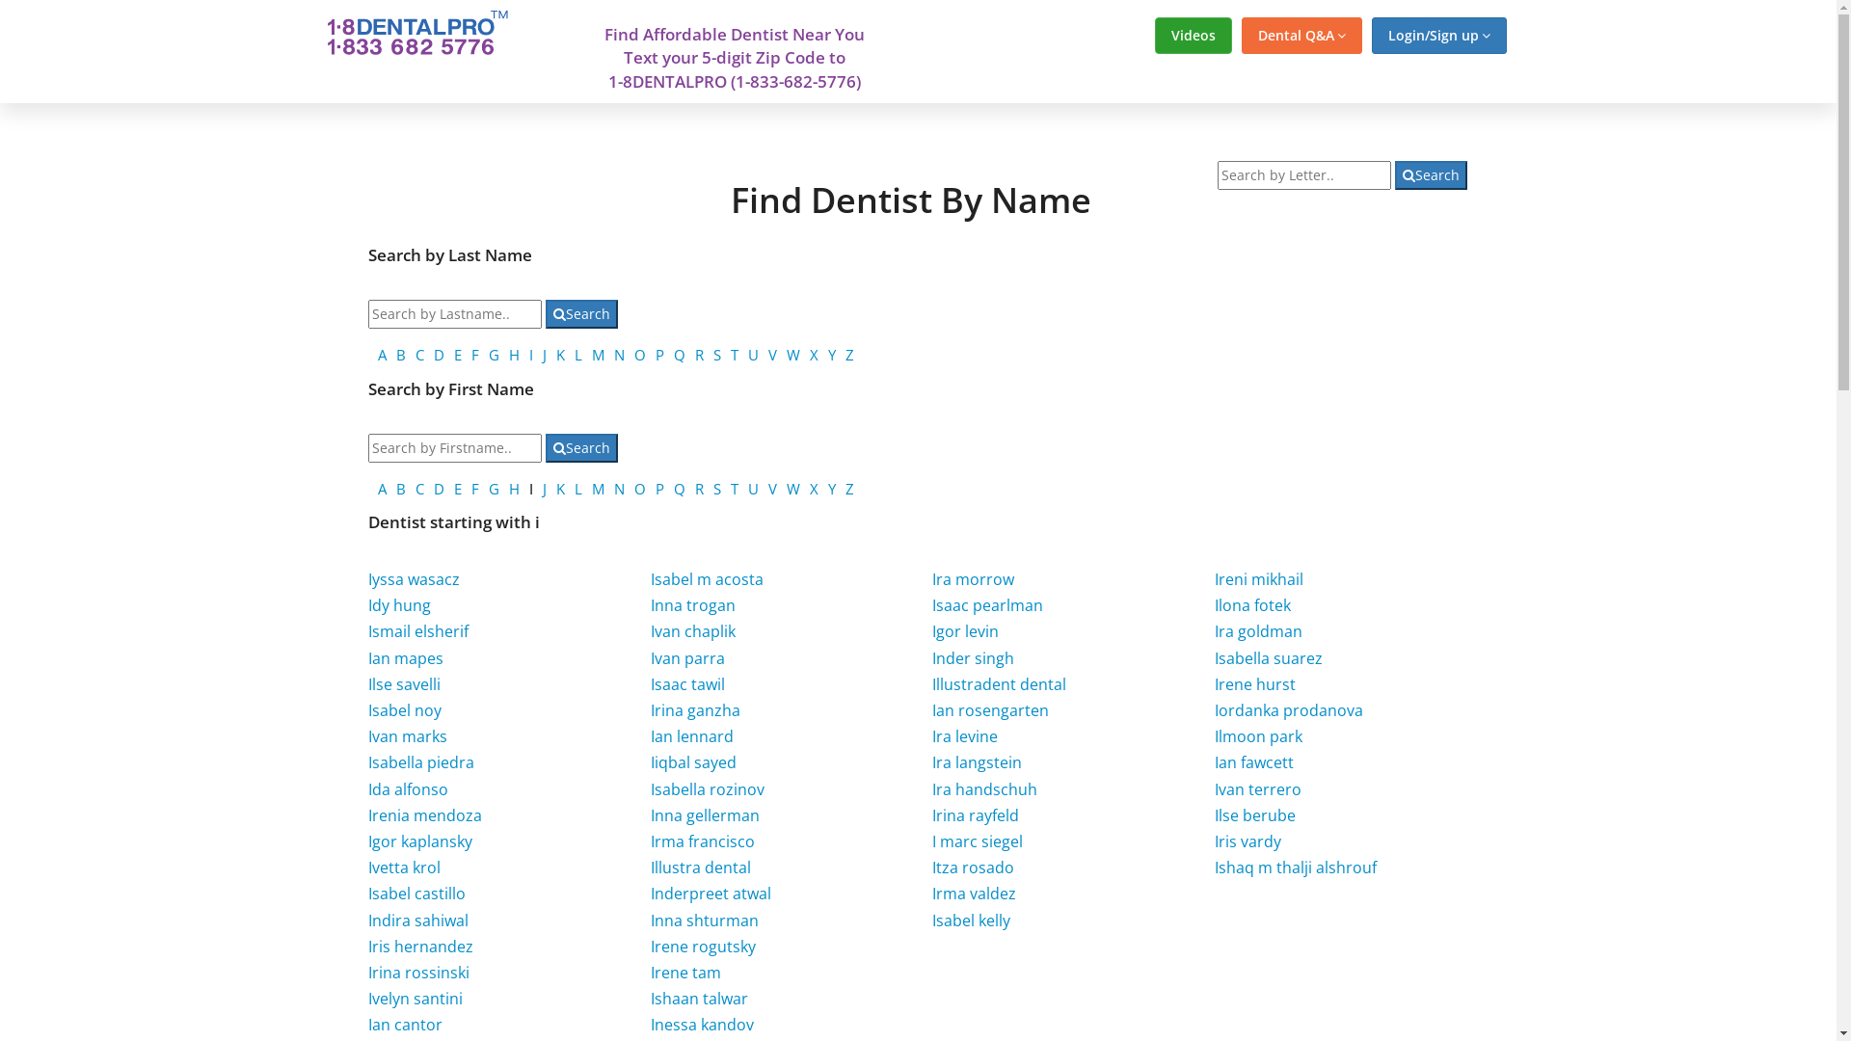  I want to click on Irma francisco, so click(703, 841).